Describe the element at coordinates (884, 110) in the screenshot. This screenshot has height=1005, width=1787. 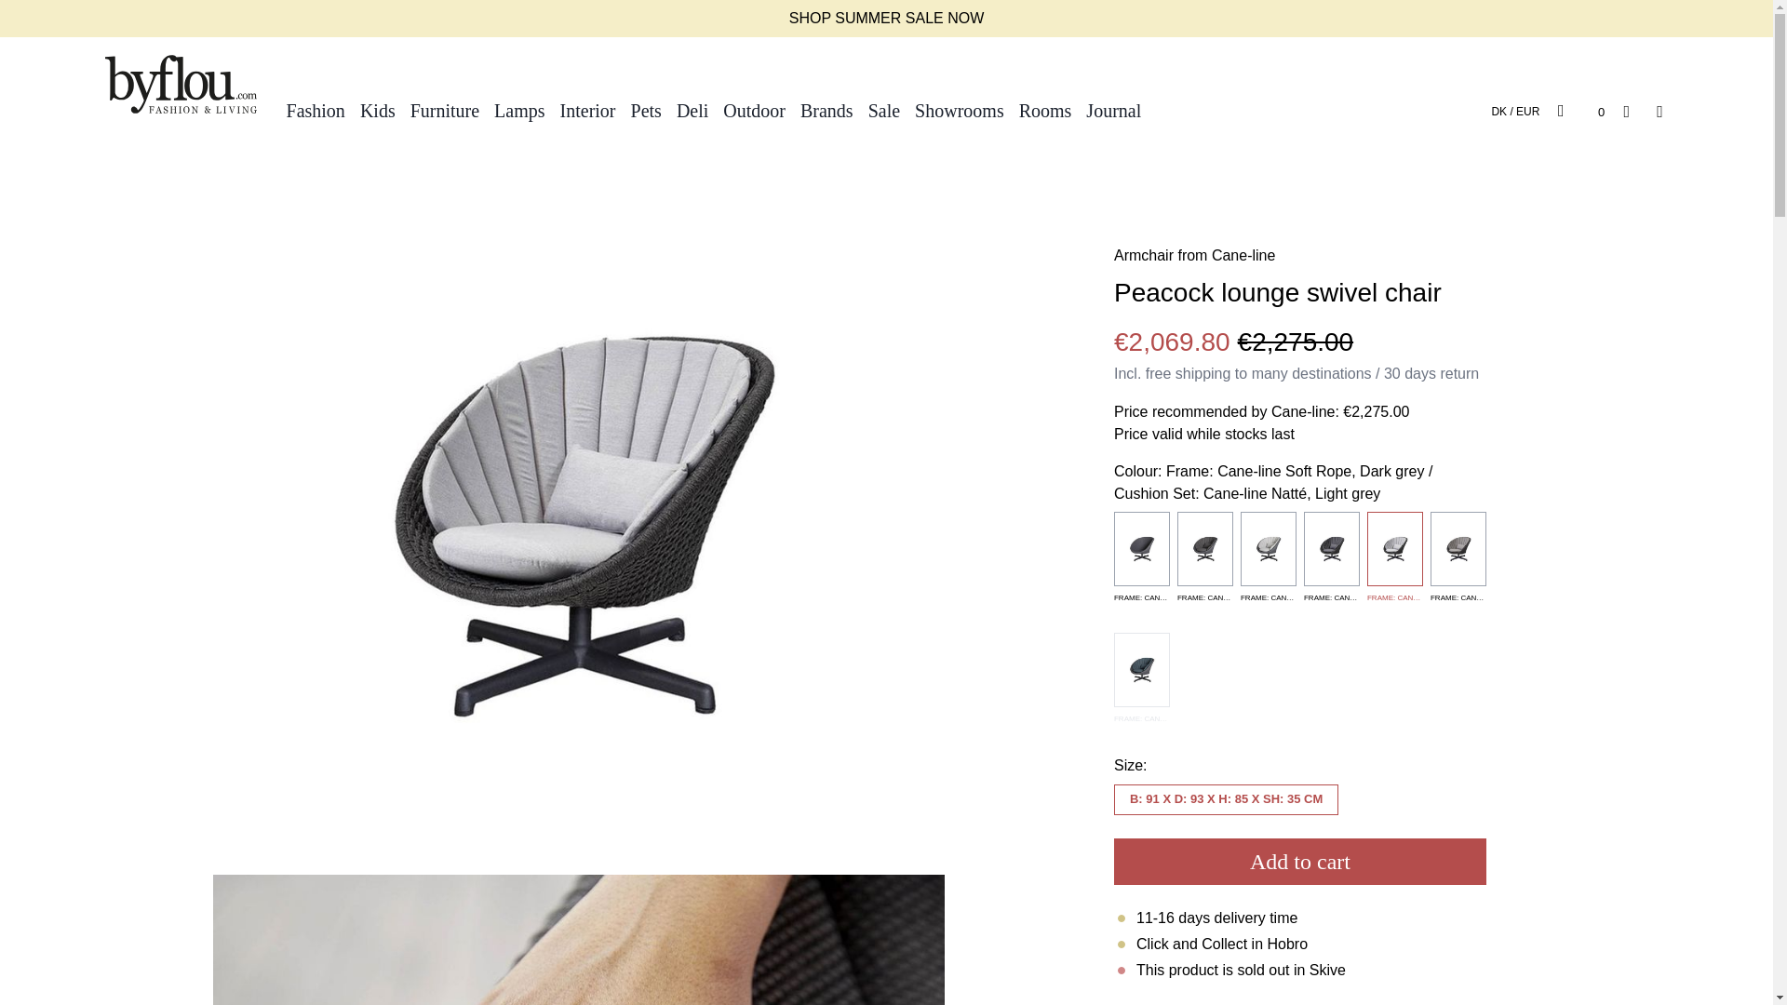
I see `Sale` at that location.